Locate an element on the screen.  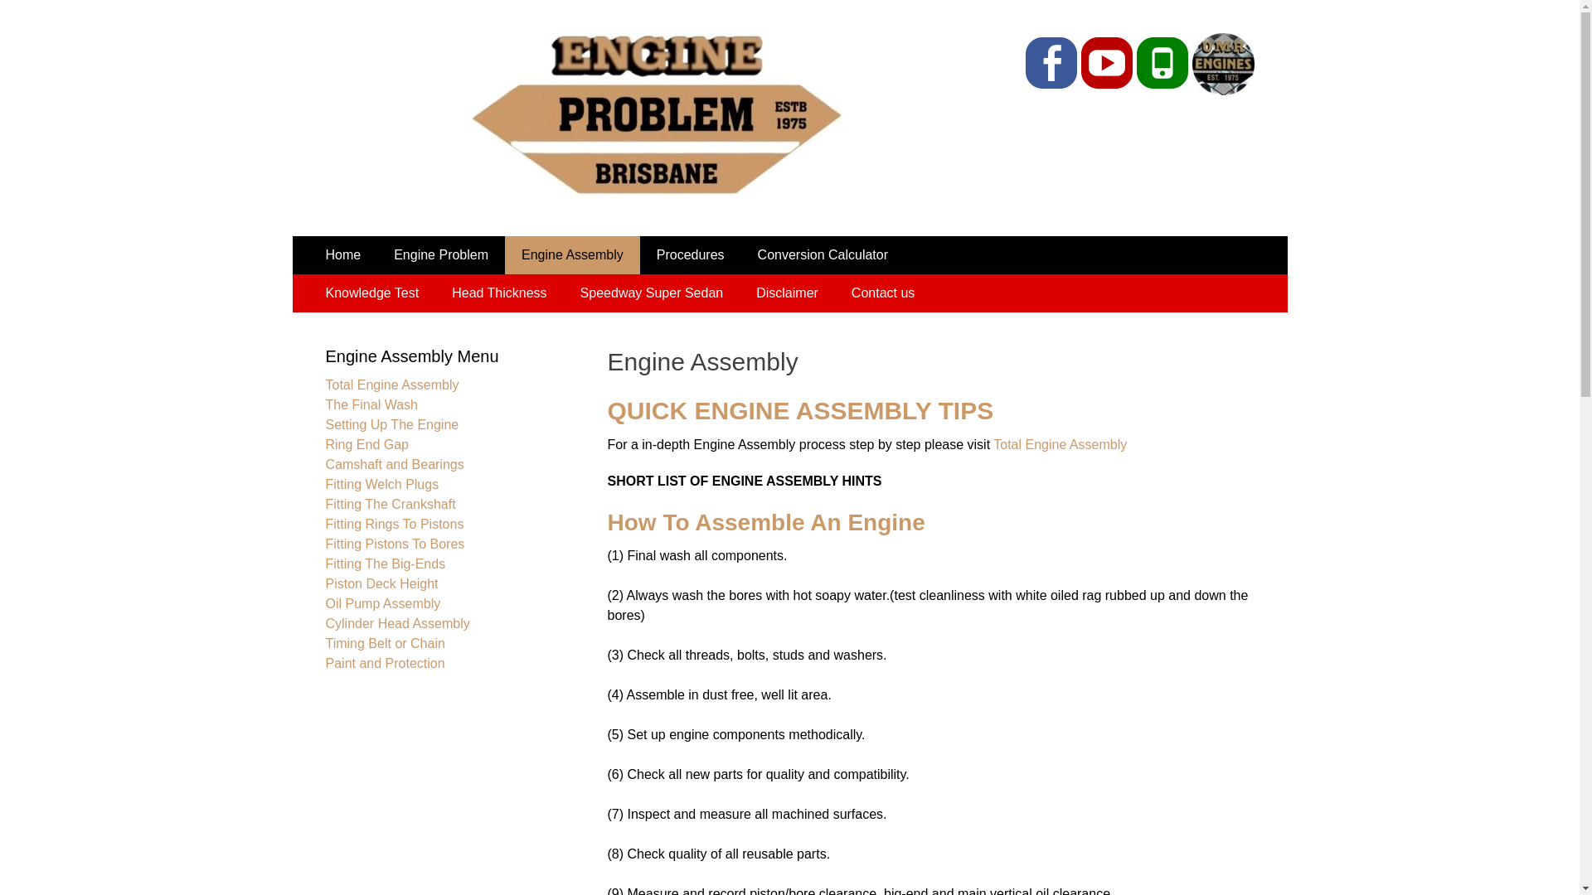
Fitting The Crankshaft is located at coordinates (390, 504).